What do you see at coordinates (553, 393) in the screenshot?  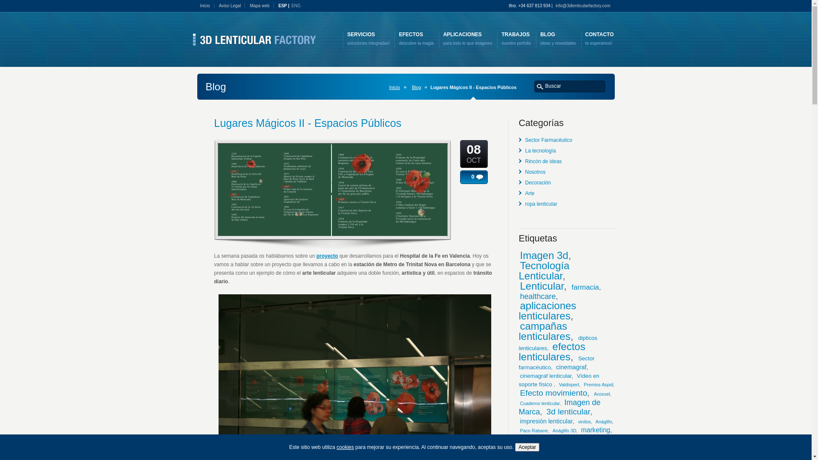 I see `Efecto movimiento` at bounding box center [553, 393].